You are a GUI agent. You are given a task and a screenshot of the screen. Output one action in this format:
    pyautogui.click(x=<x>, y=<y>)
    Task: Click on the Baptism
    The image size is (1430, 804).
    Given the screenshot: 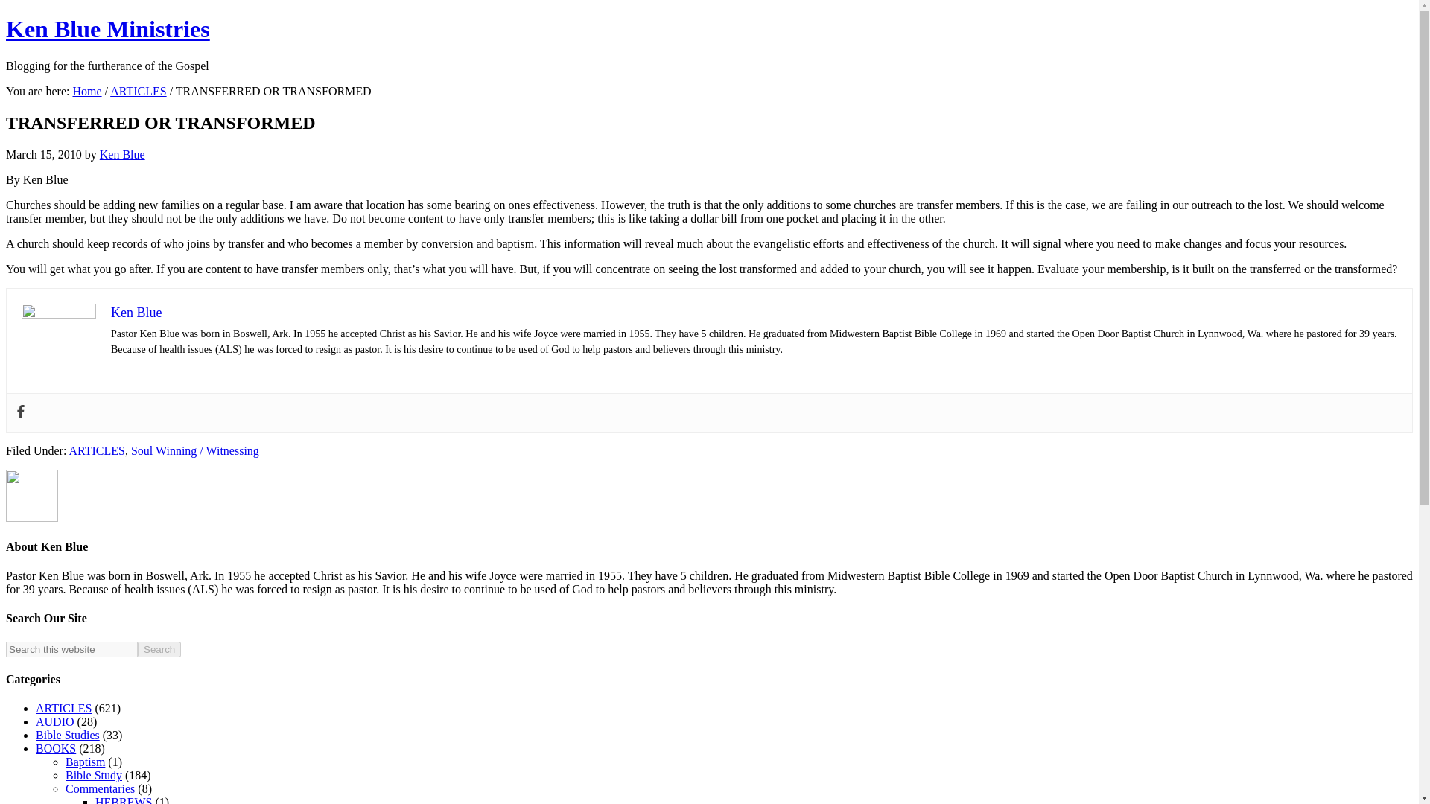 What is the action you would take?
    pyautogui.click(x=85, y=762)
    